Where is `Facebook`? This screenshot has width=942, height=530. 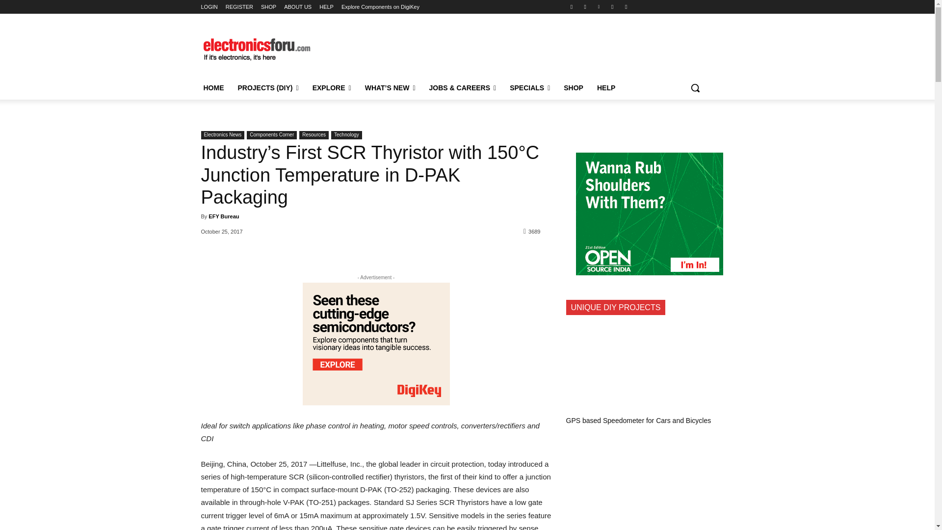
Facebook is located at coordinates (571, 6).